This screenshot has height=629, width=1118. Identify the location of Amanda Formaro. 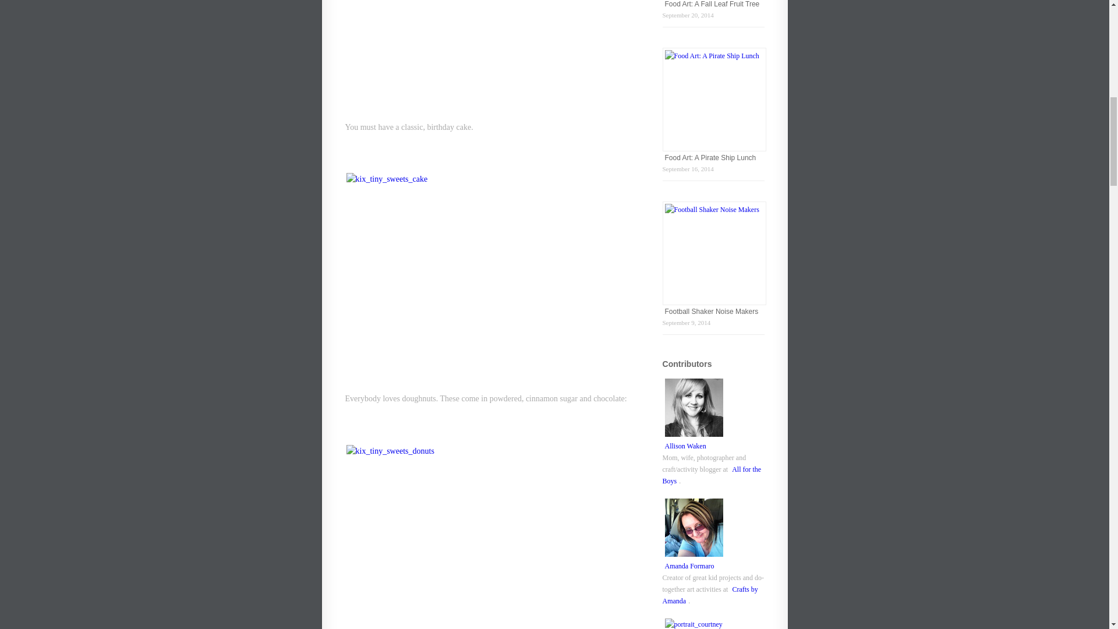
(689, 566).